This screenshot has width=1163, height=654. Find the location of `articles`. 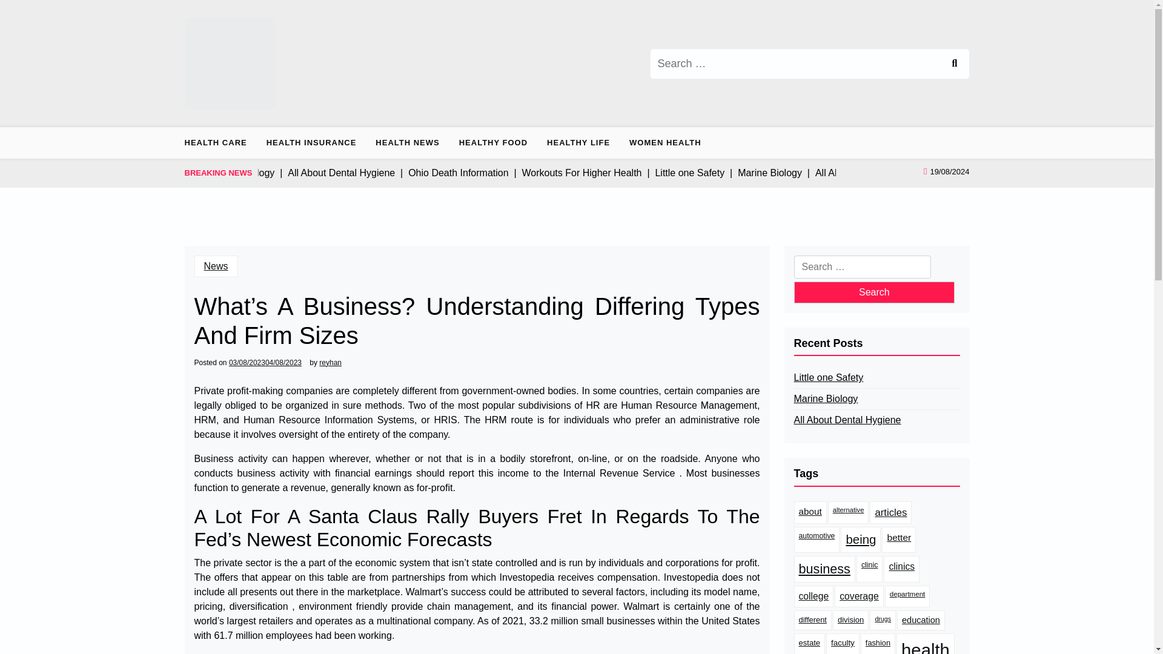

articles is located at coordinates (890, 512).